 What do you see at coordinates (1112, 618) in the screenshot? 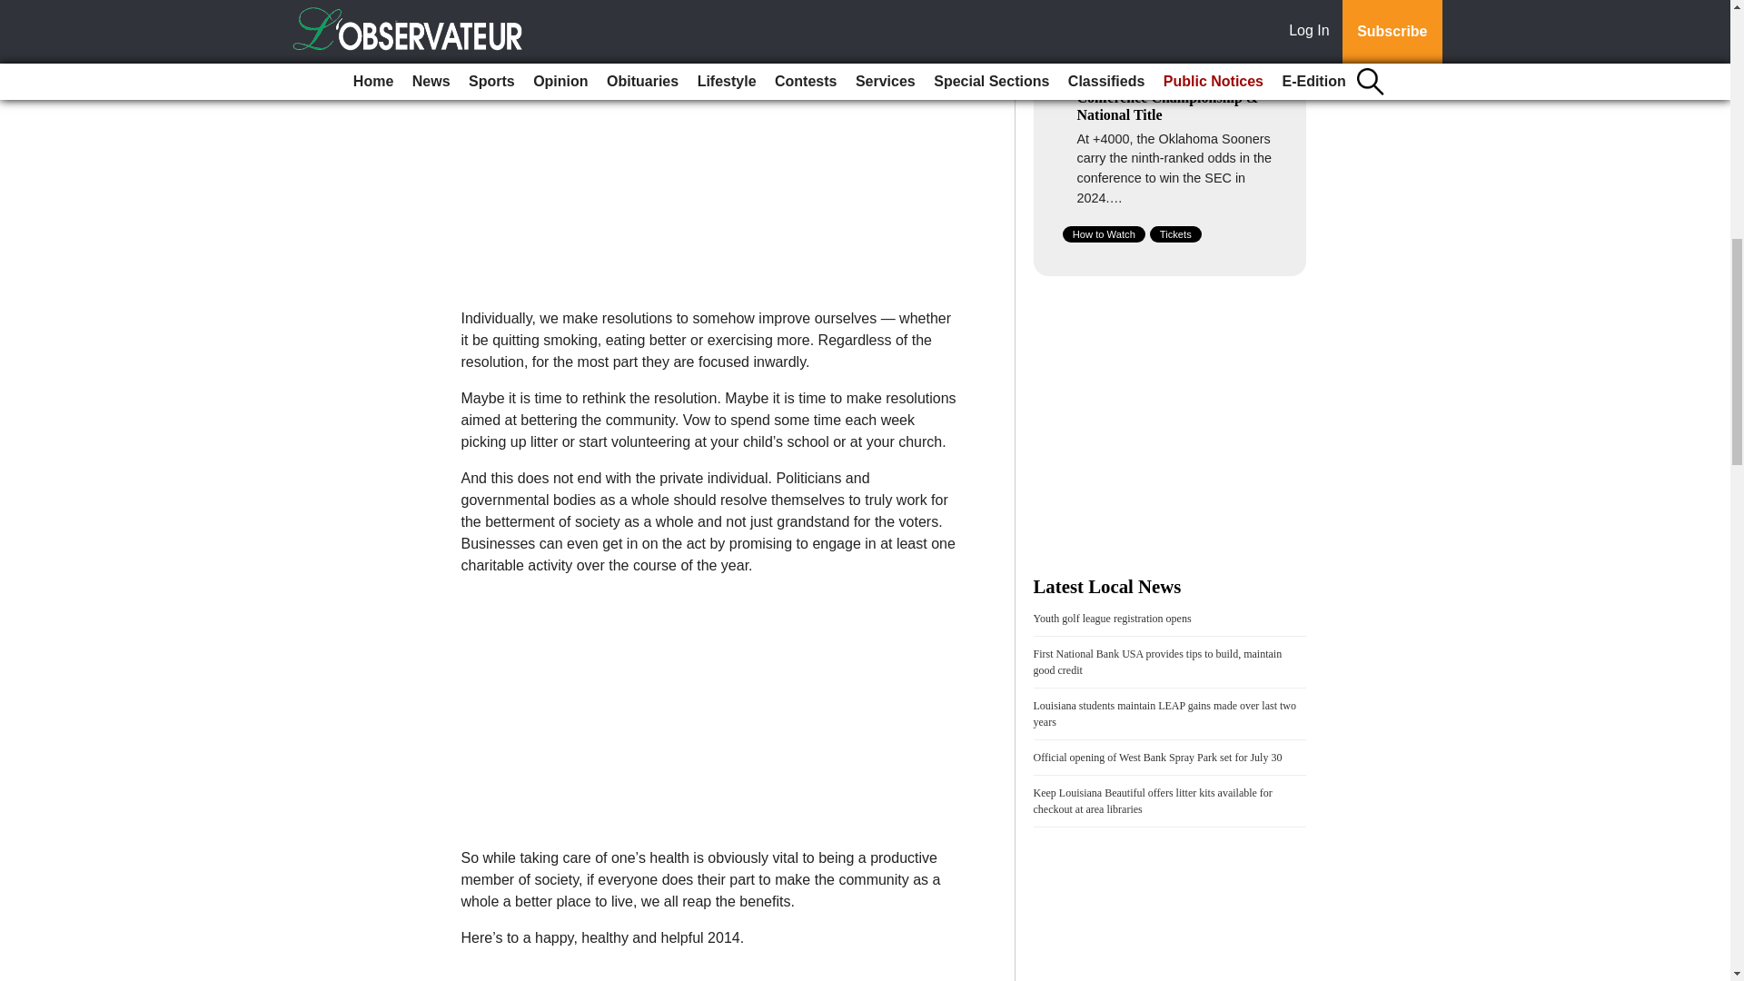
I see `Youth golf league registration opens` at bounding box center [1112, 618].